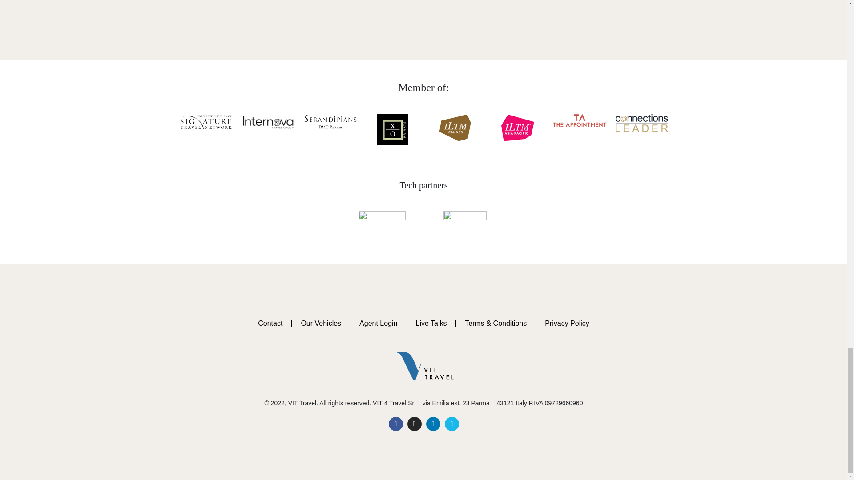 The width and height of the screenshot is (854, 480). I want to click on Privacy Policy, so click(567, 324).